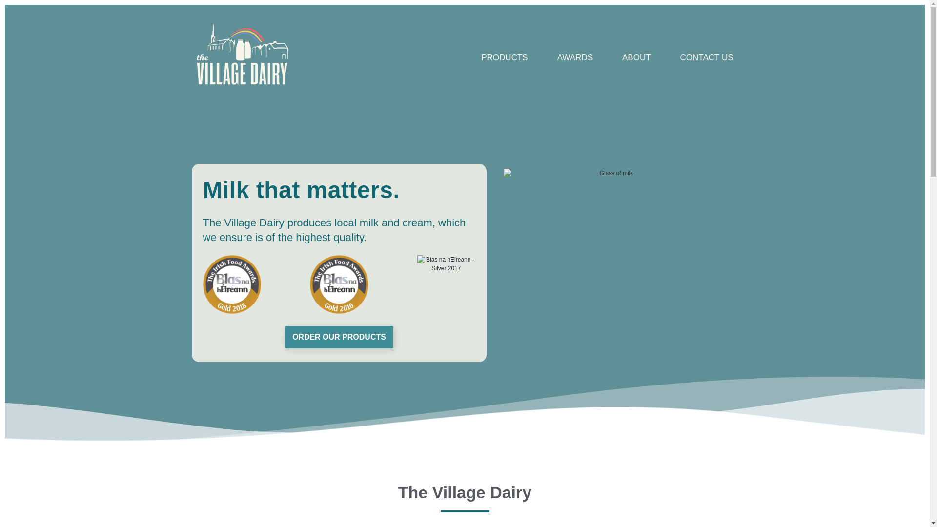  What do you see at coordinates (575, 58) in the screenshot?
I see `AWARDS` at bounding box center [575, 58].